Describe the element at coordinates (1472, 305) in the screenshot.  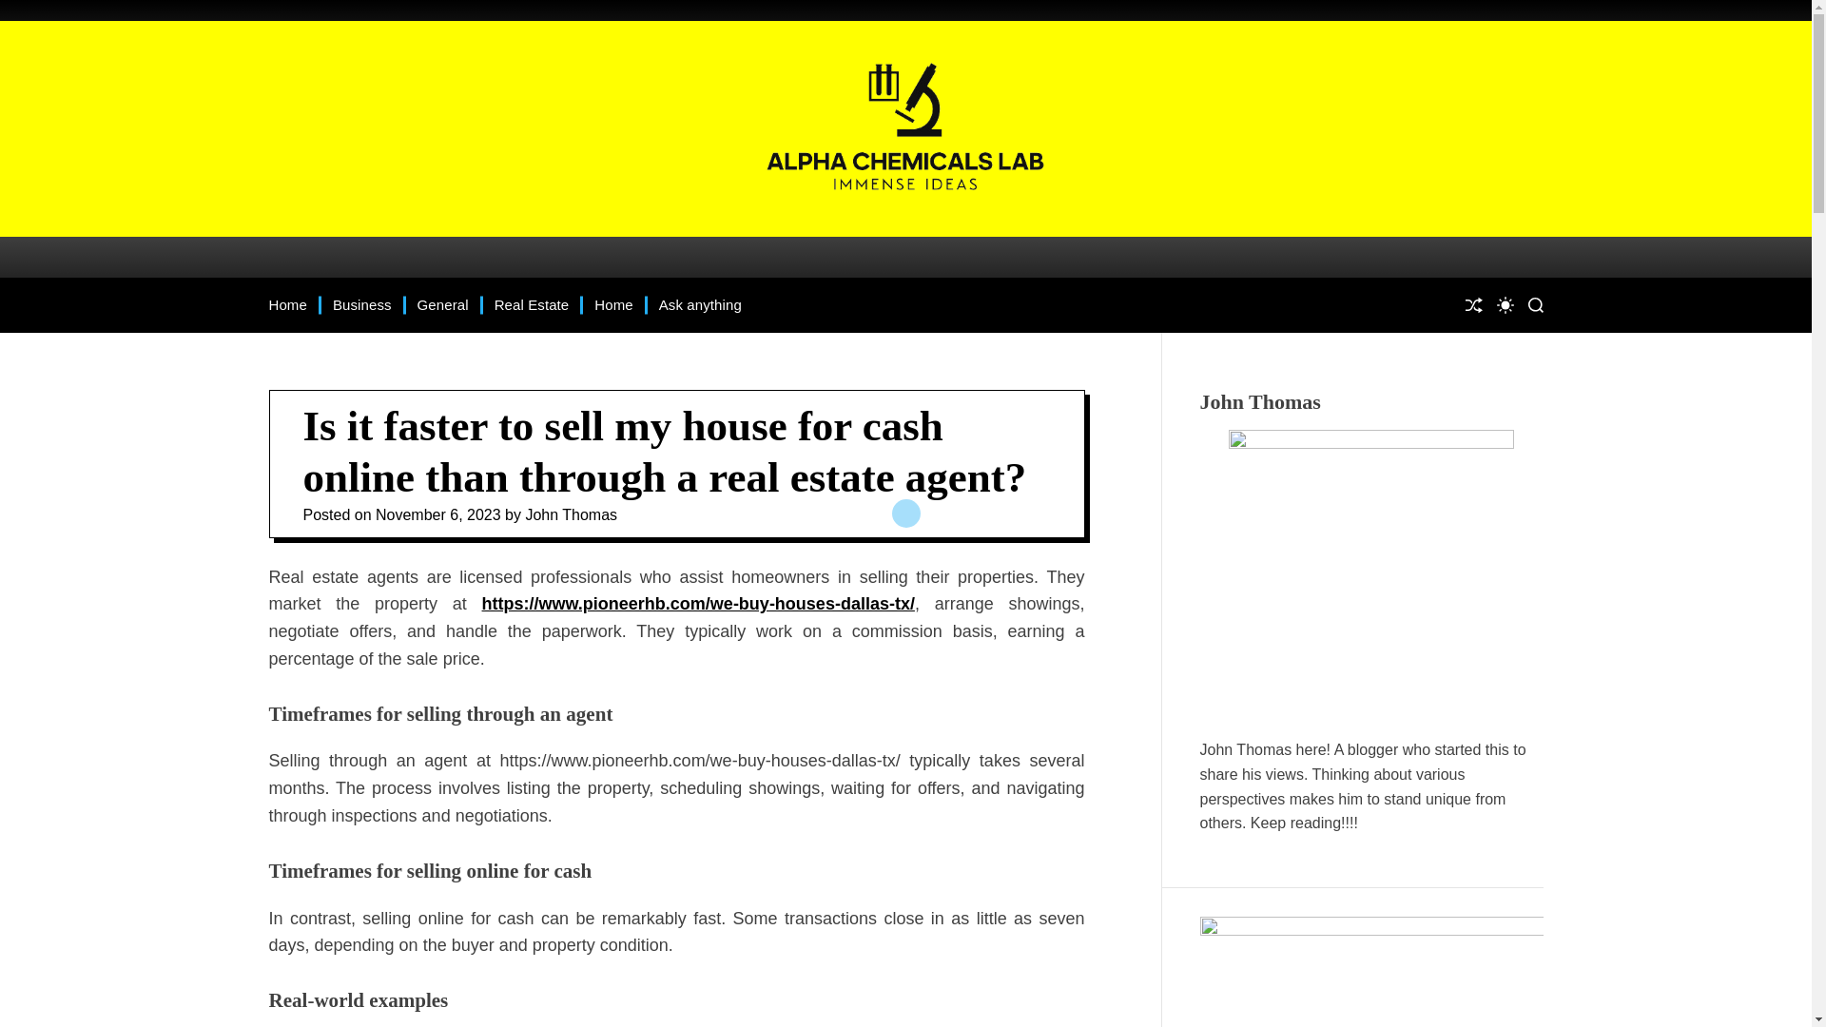
I see `SHUFFLE` at that location.